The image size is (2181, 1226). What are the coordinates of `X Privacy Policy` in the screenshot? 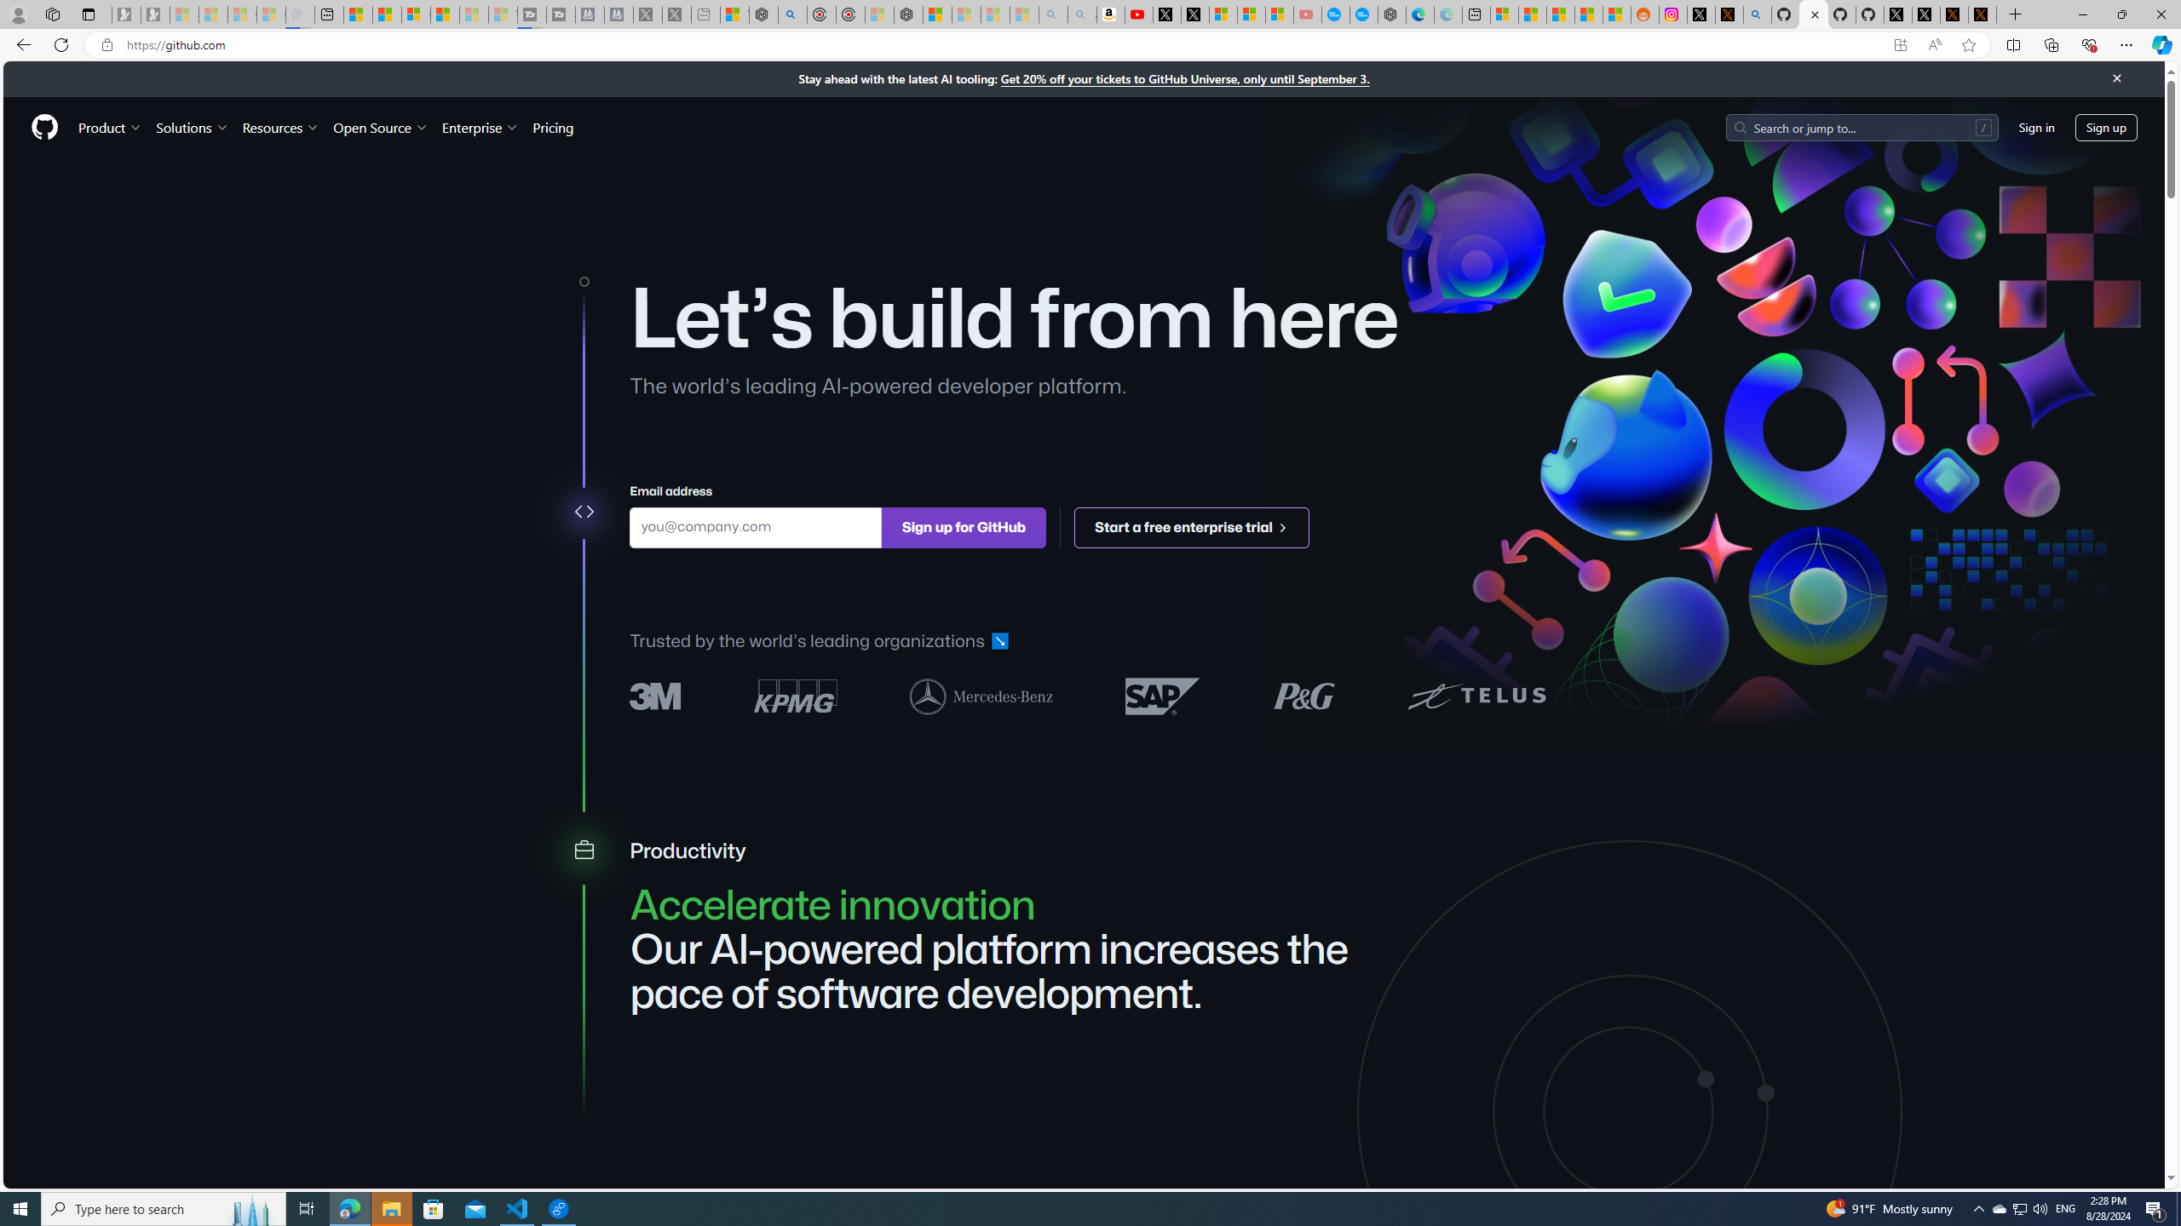 It's located at (1982, 14).